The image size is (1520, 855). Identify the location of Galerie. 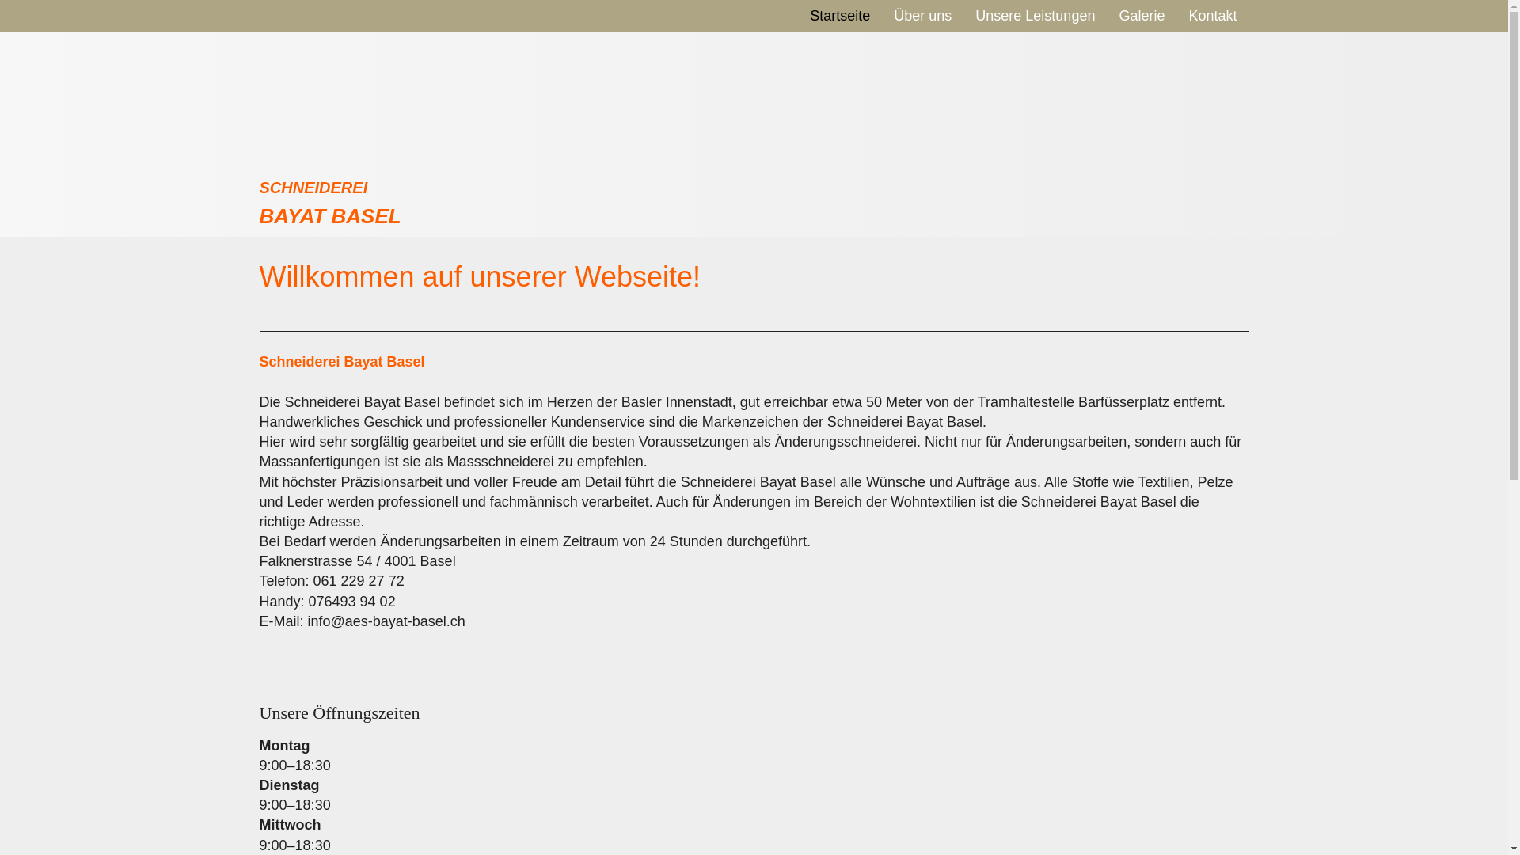
(1142, 16).